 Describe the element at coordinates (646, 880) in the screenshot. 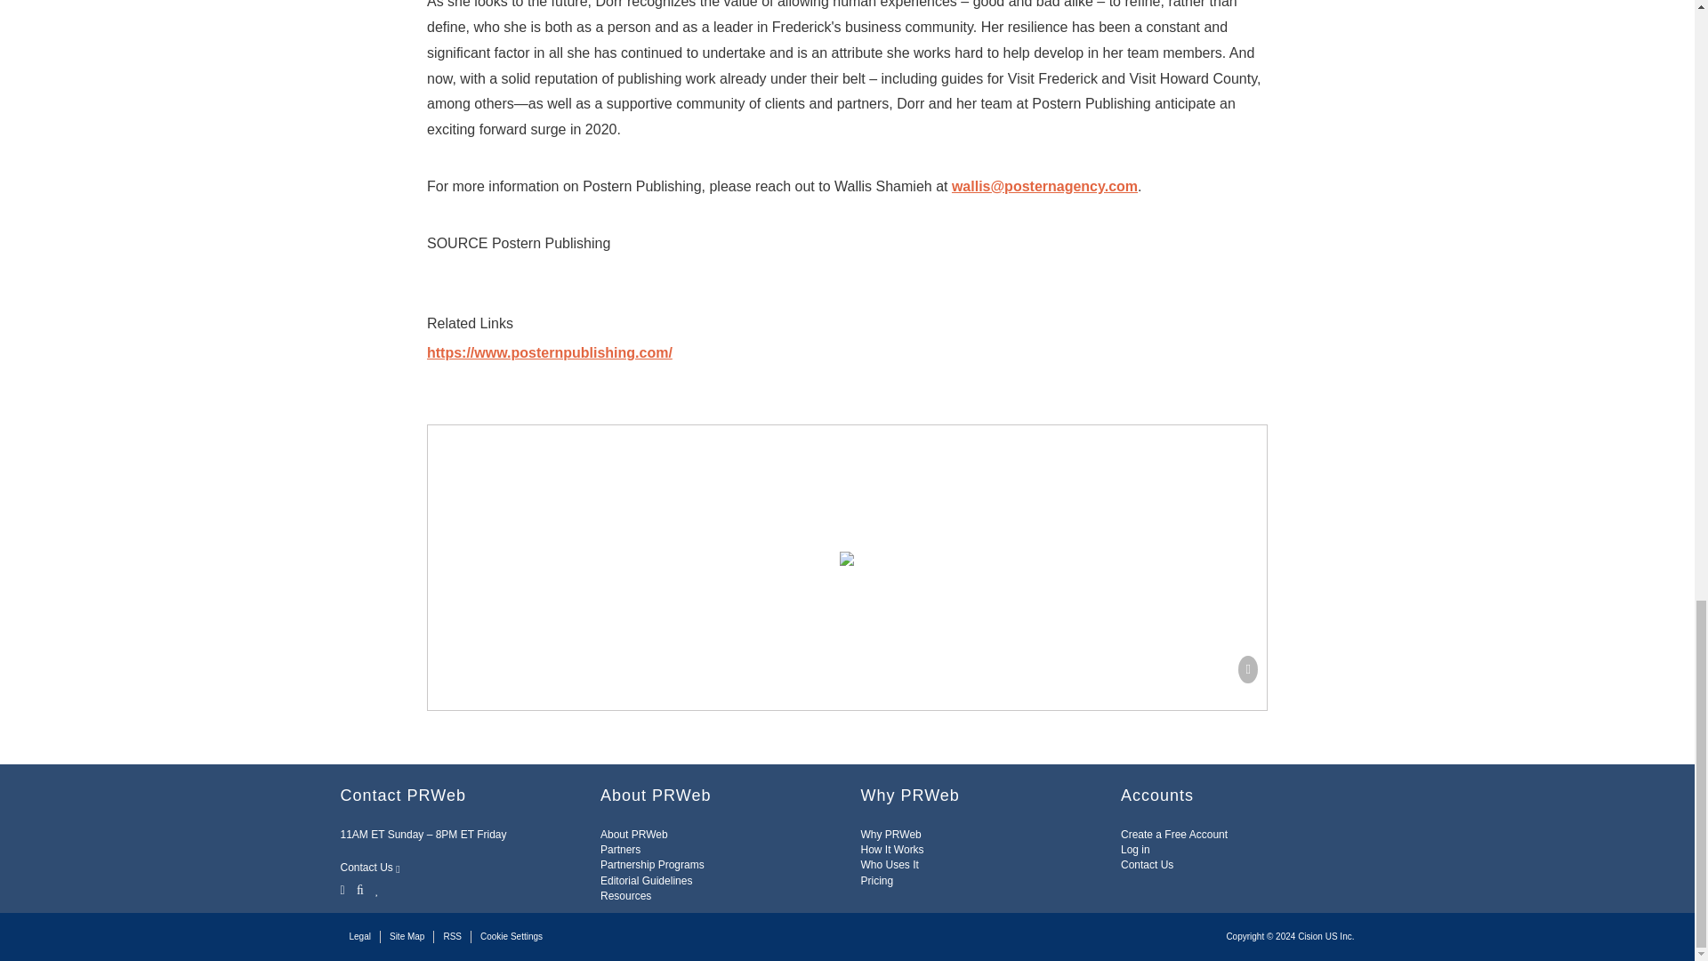

I see `Editorial Guidelines` at that location.